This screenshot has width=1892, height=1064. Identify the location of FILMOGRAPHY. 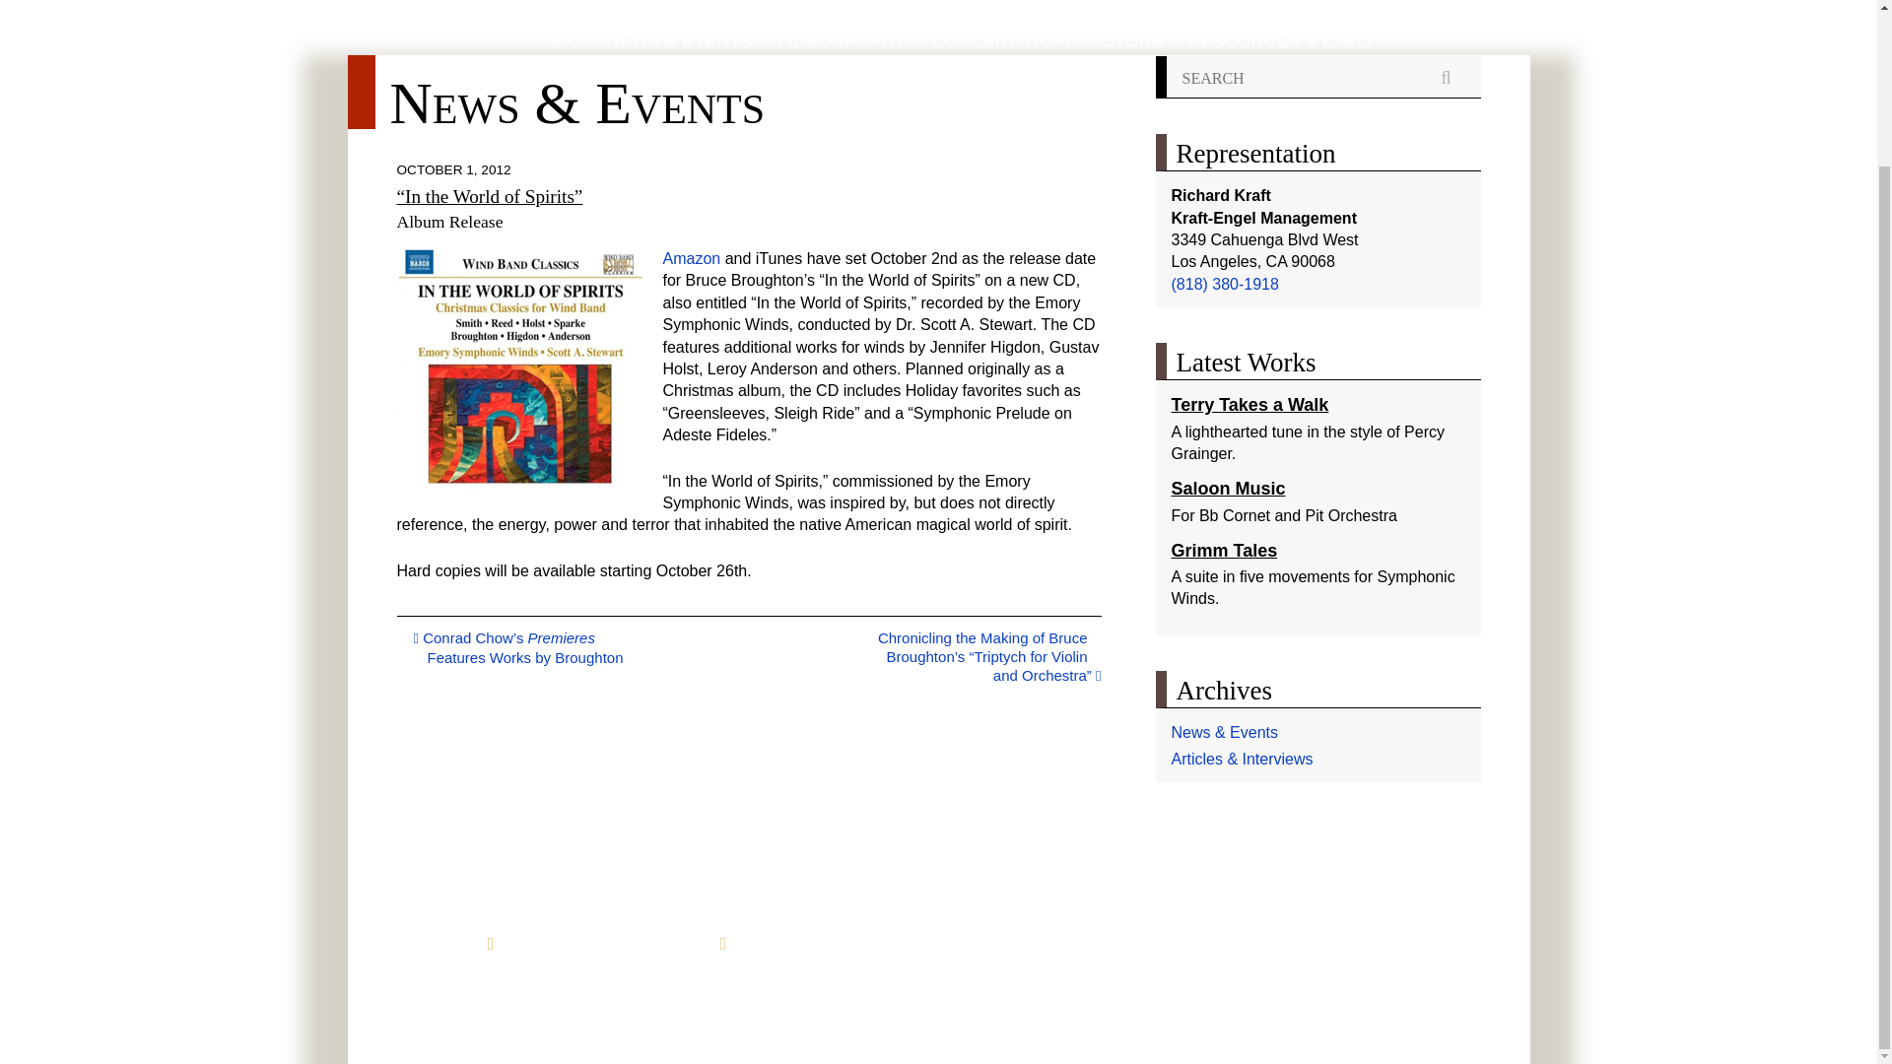
(842, 41).